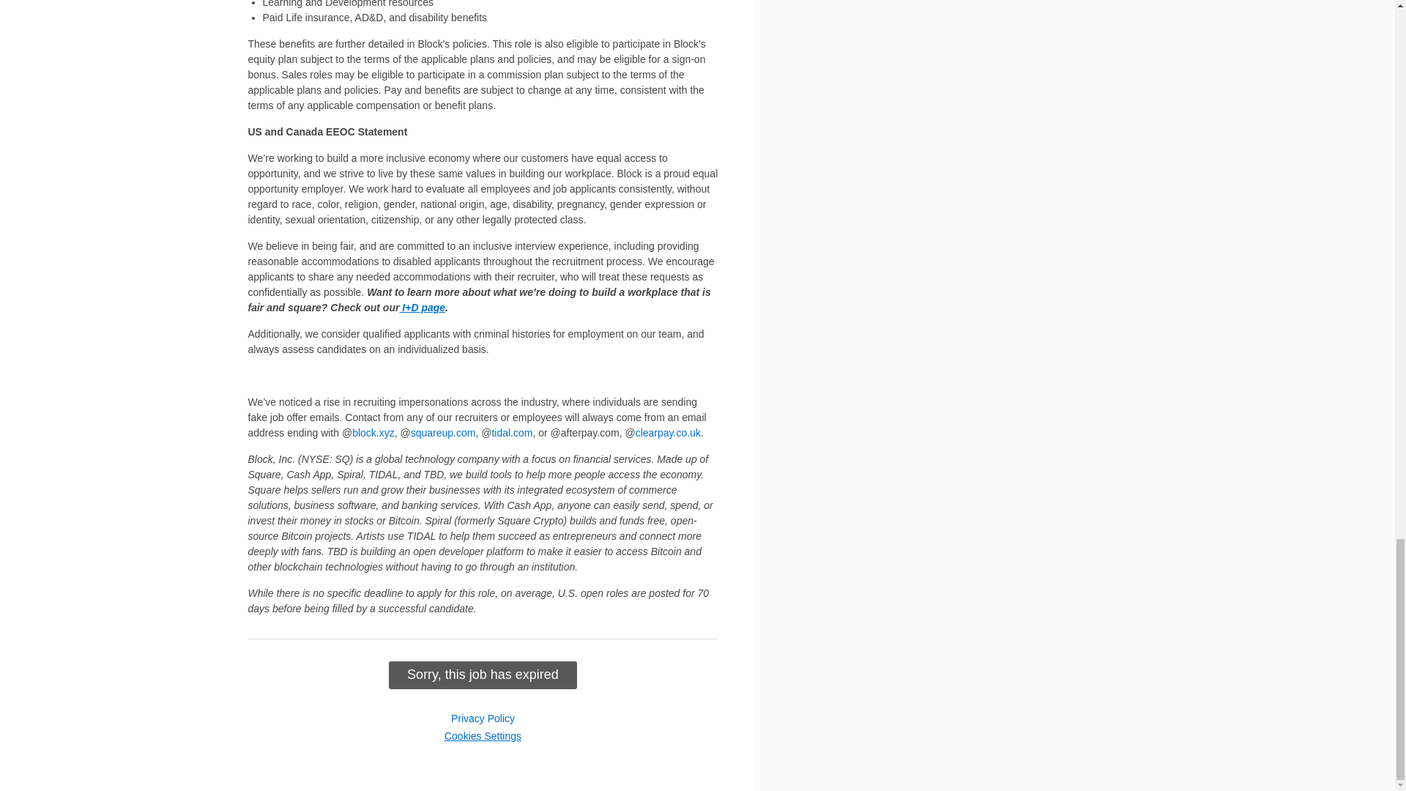 This screenshot has height=791, width=1406. What do you see at coordinates (483, 718) in the screenshot?
I see `Privacy Policy` at bounding box center [483, 718].